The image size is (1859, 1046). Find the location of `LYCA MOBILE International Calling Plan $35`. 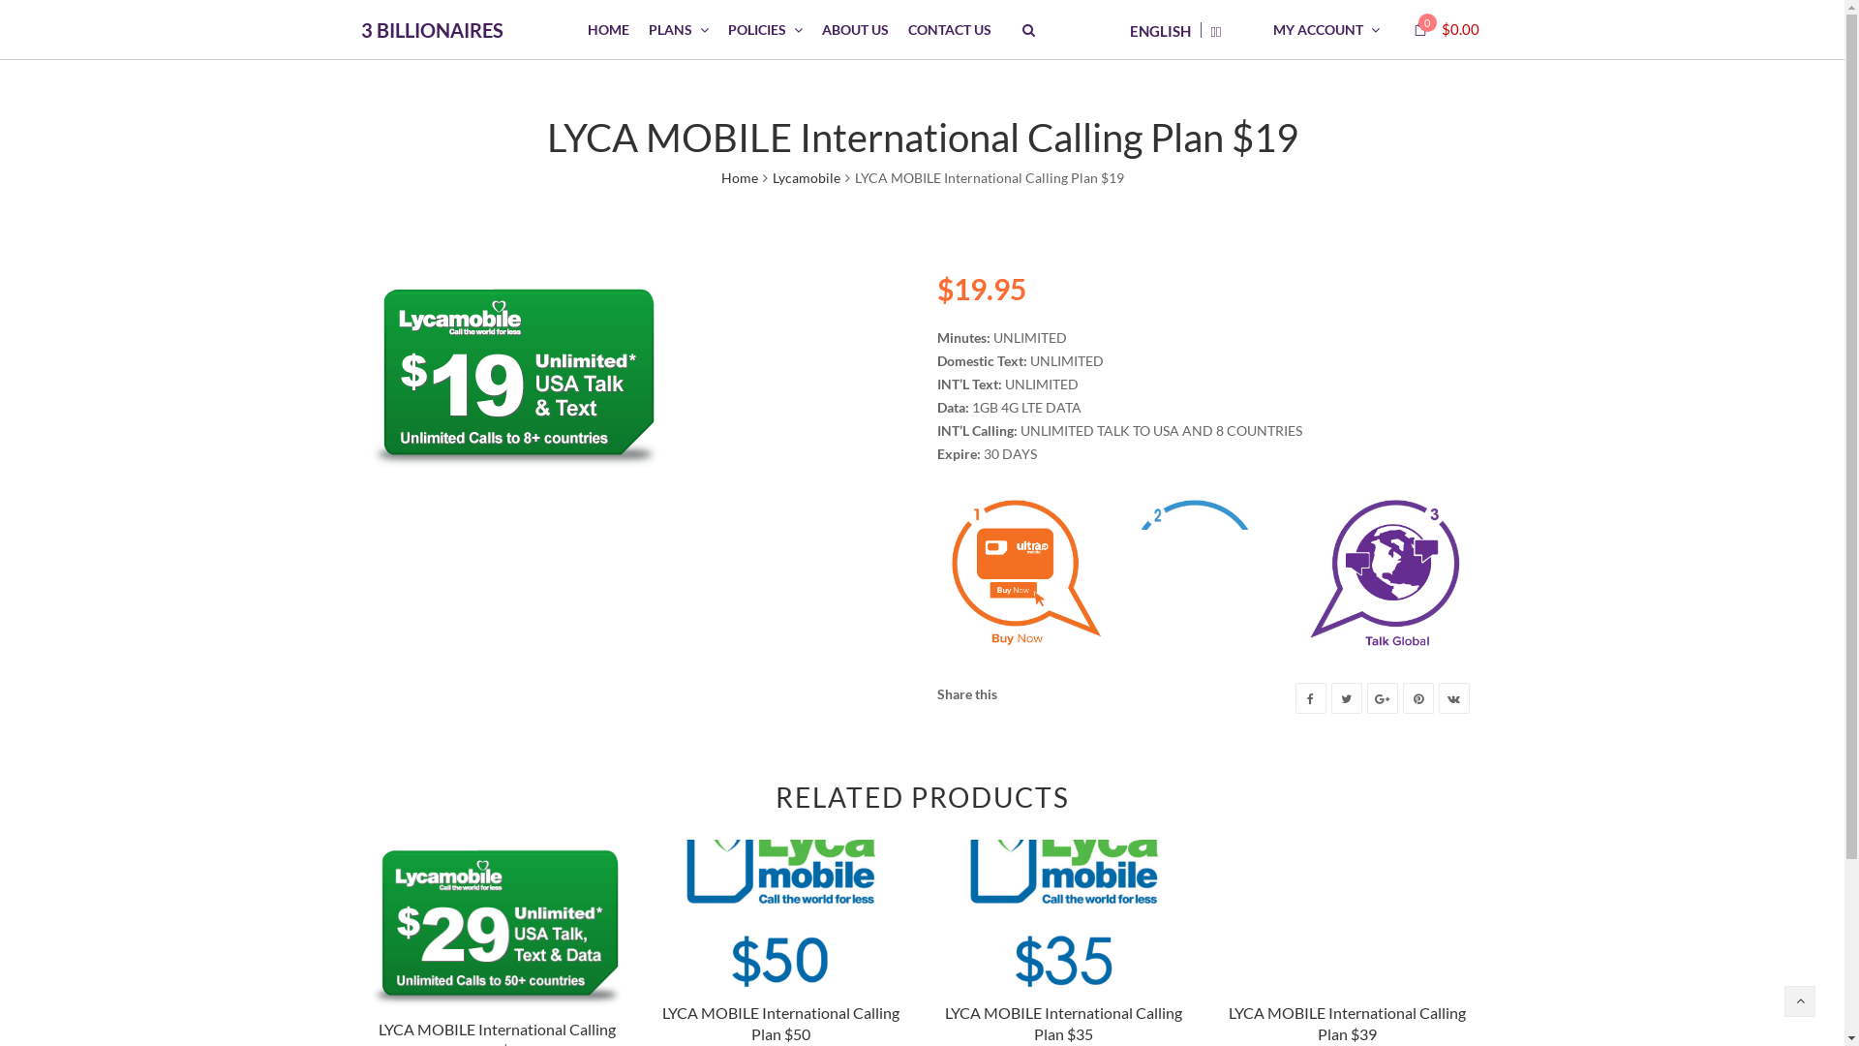

LYCA MOBILE International Calling Plan $35 is located at coordinates (1063, 1023).